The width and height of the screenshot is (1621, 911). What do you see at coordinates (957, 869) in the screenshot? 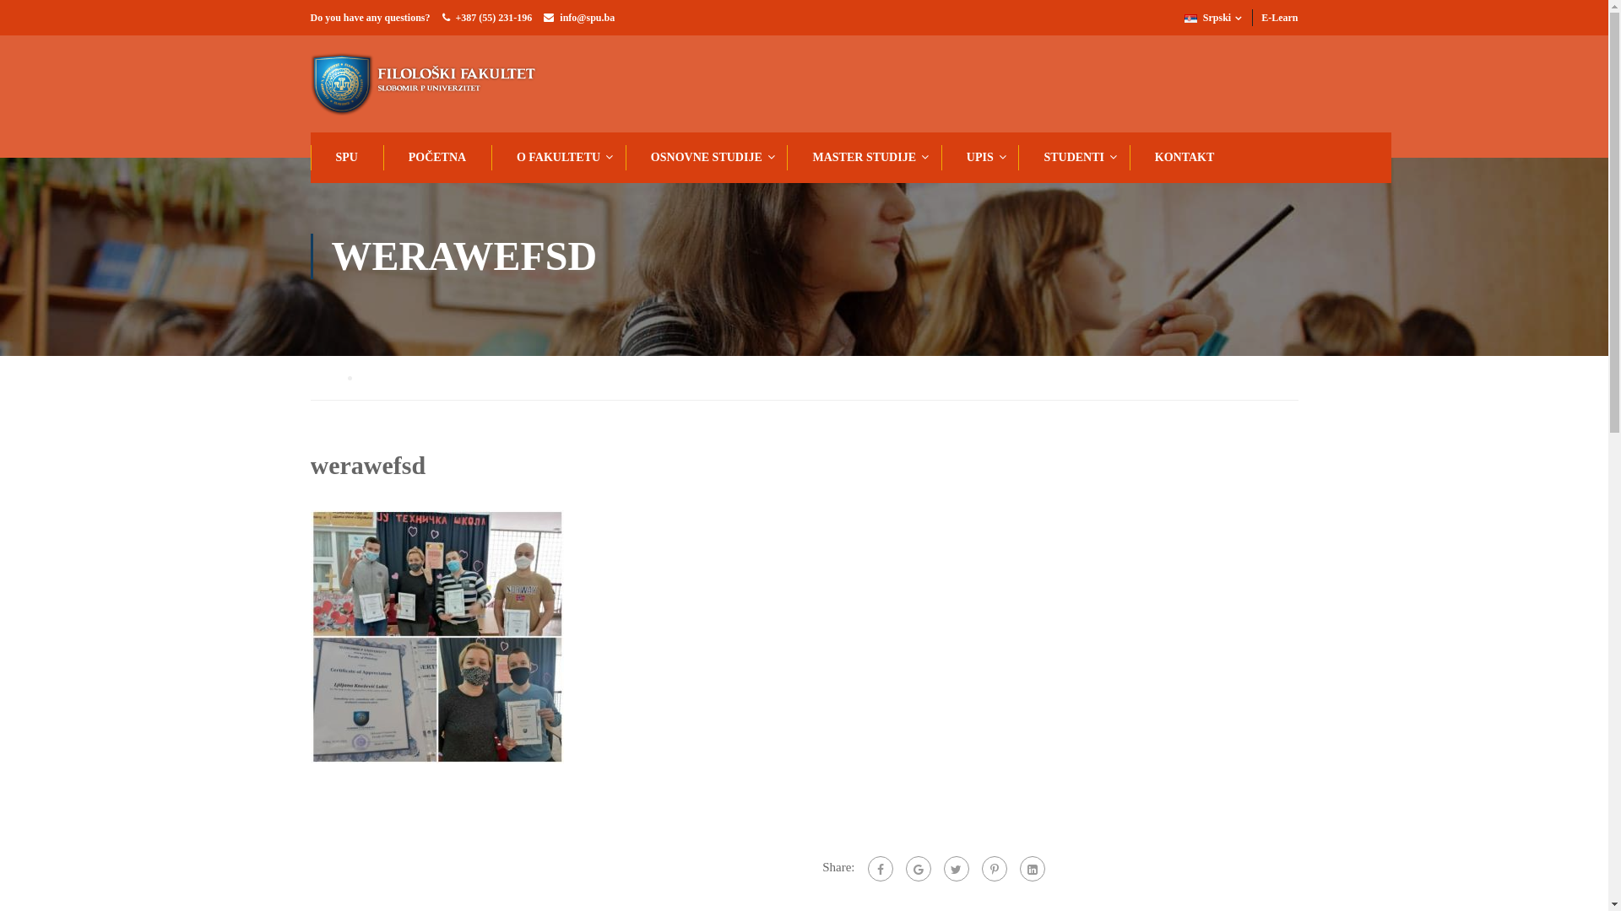
I see `Twitter` at bounding box center [957, 869].